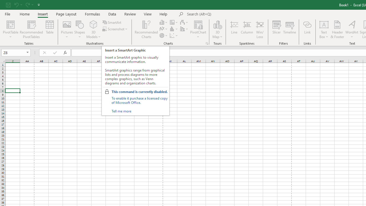 Image resolution: width=366 pixels, height=206 pixels. I want to click on Redo, so click(27, 5).